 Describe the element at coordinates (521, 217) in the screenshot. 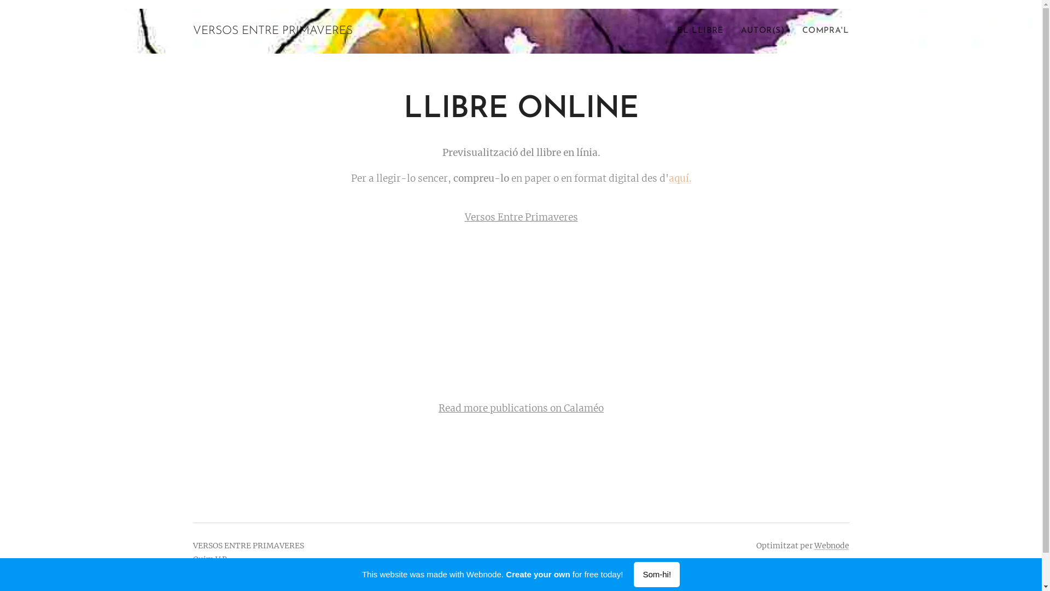

I see `Versos Entre Primaveres` at that location.